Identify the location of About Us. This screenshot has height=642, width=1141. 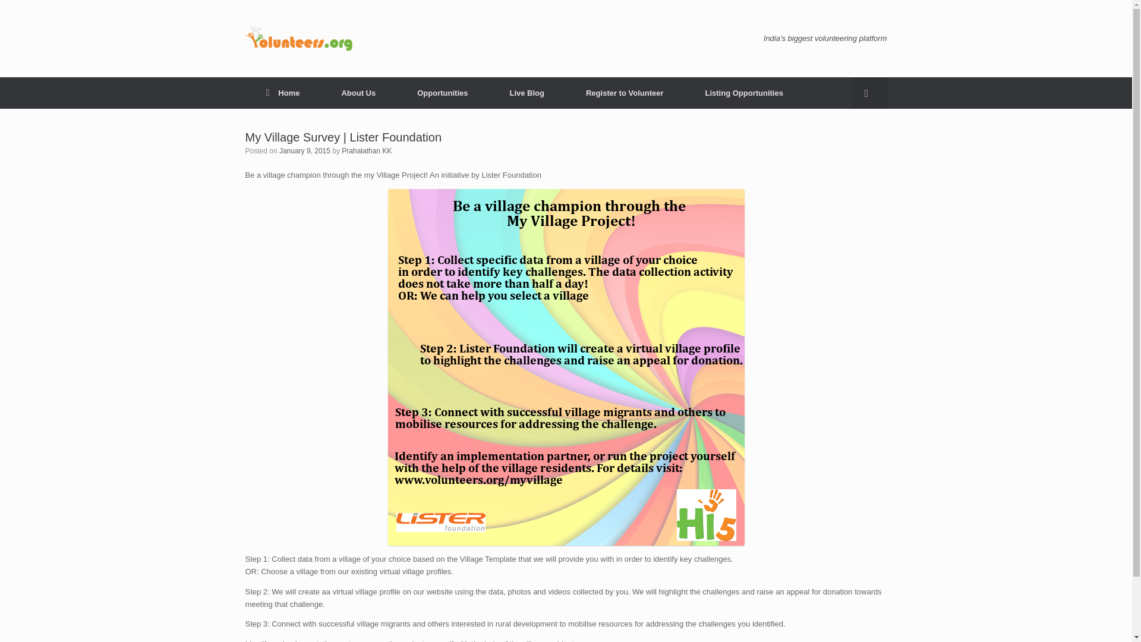
(358, 93).